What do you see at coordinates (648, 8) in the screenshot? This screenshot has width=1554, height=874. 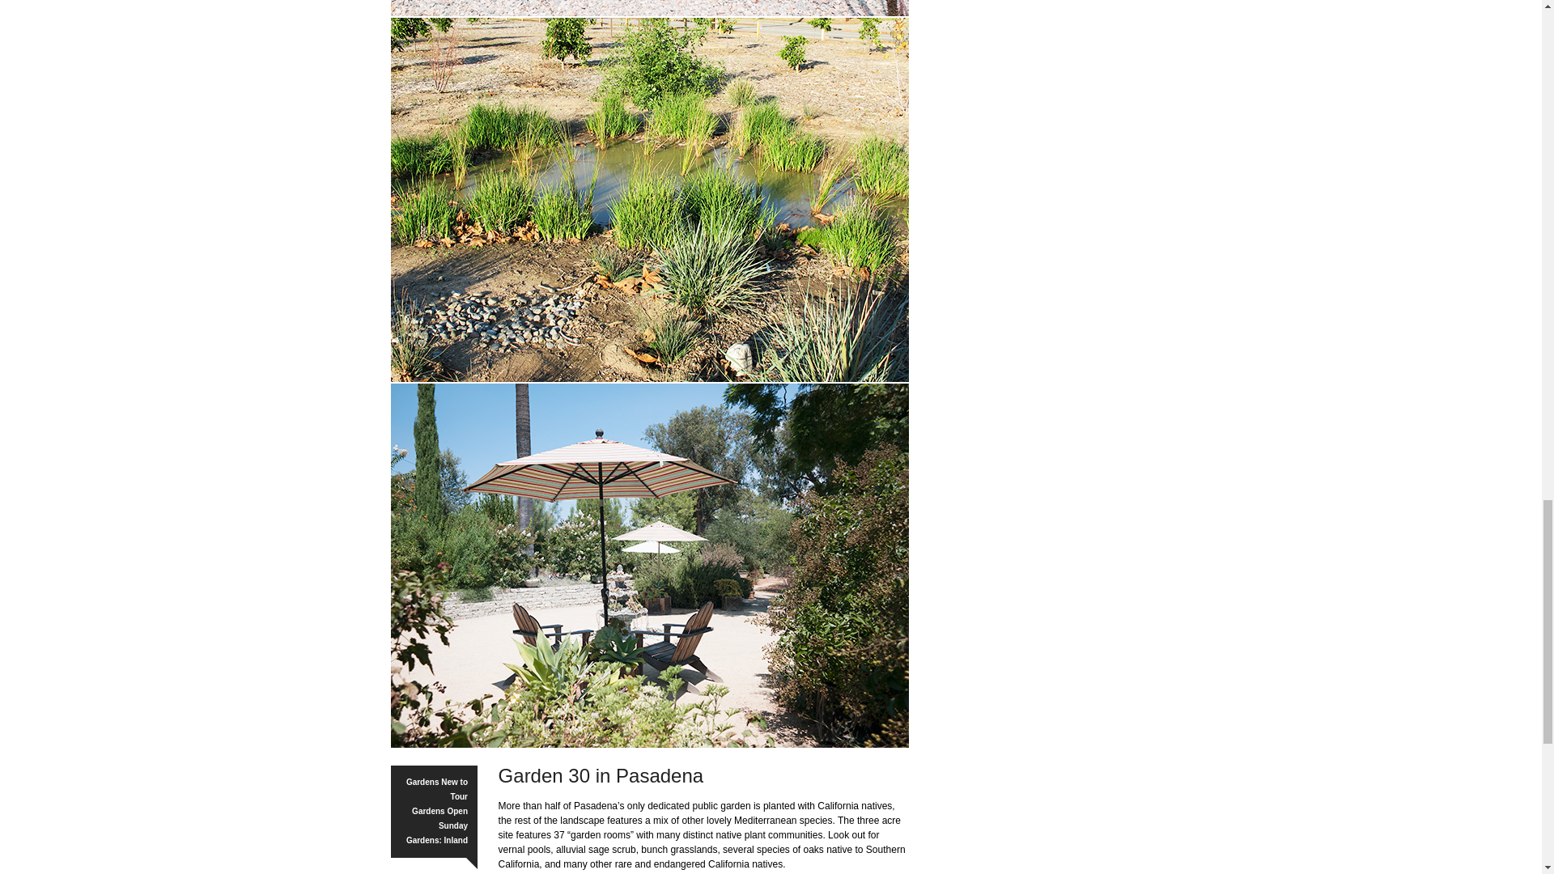 I see `Garden 30 in Pasadena` at bounding box center [648, 8].